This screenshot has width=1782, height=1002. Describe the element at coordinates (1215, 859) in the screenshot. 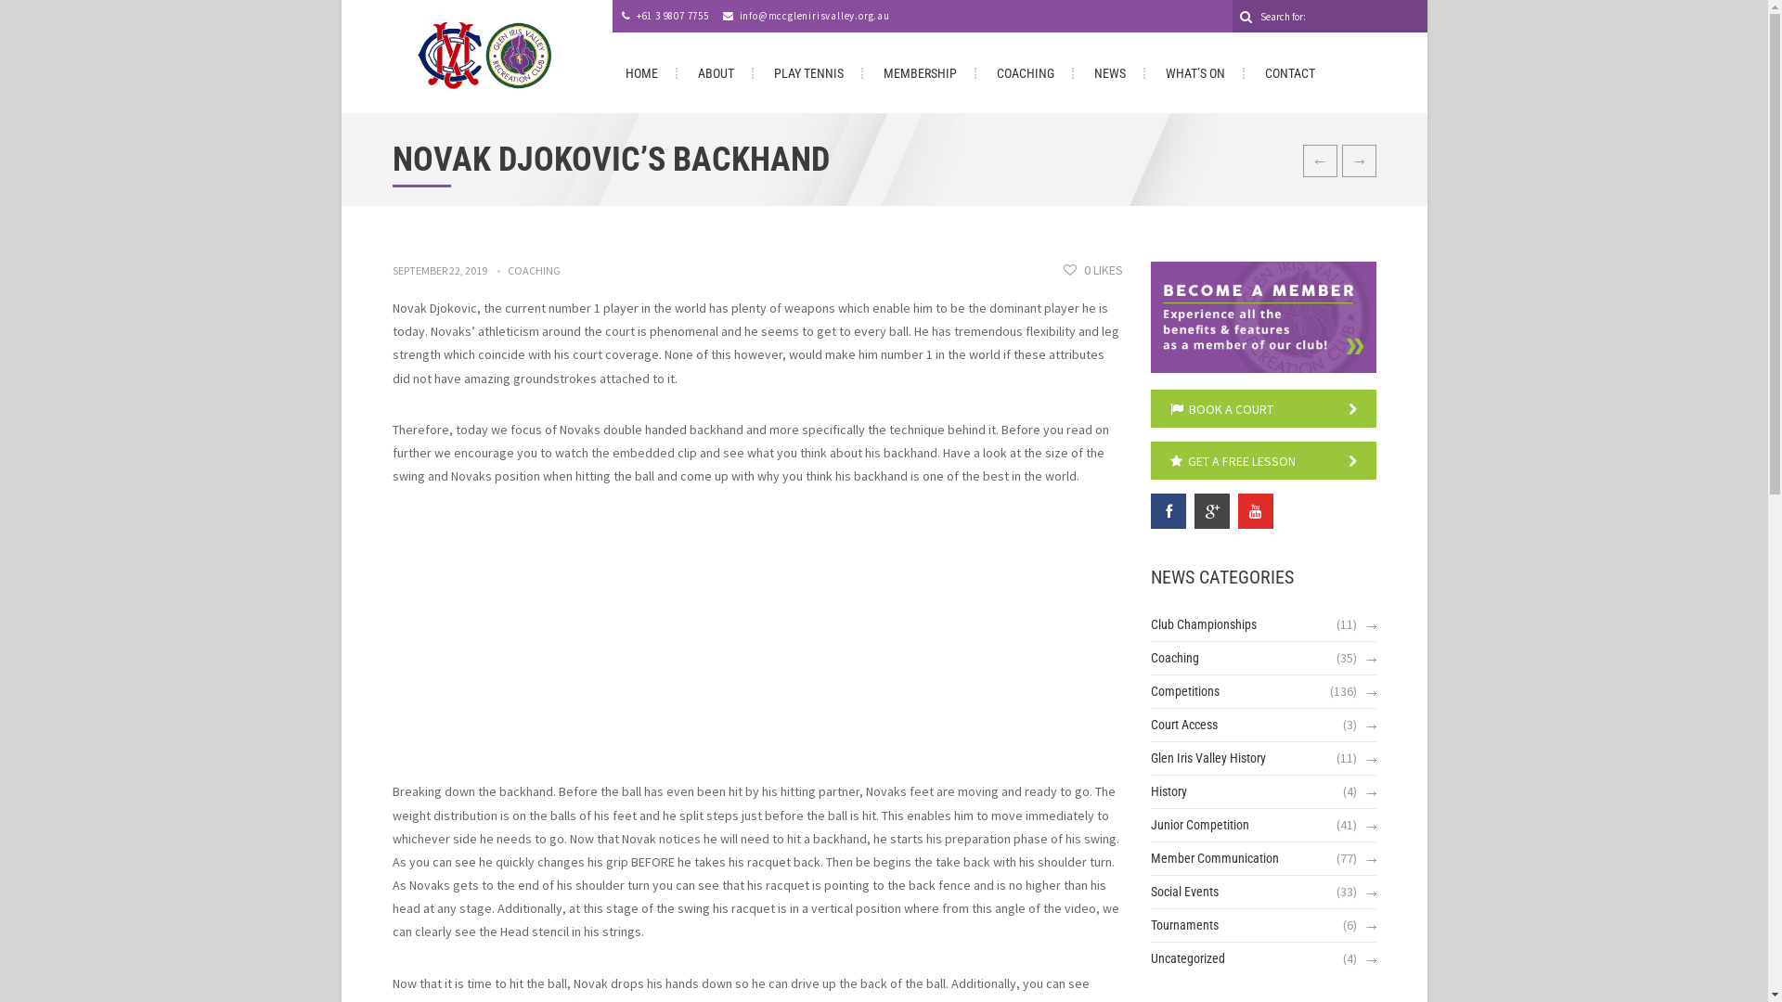

I see `Member Communication` at that location.